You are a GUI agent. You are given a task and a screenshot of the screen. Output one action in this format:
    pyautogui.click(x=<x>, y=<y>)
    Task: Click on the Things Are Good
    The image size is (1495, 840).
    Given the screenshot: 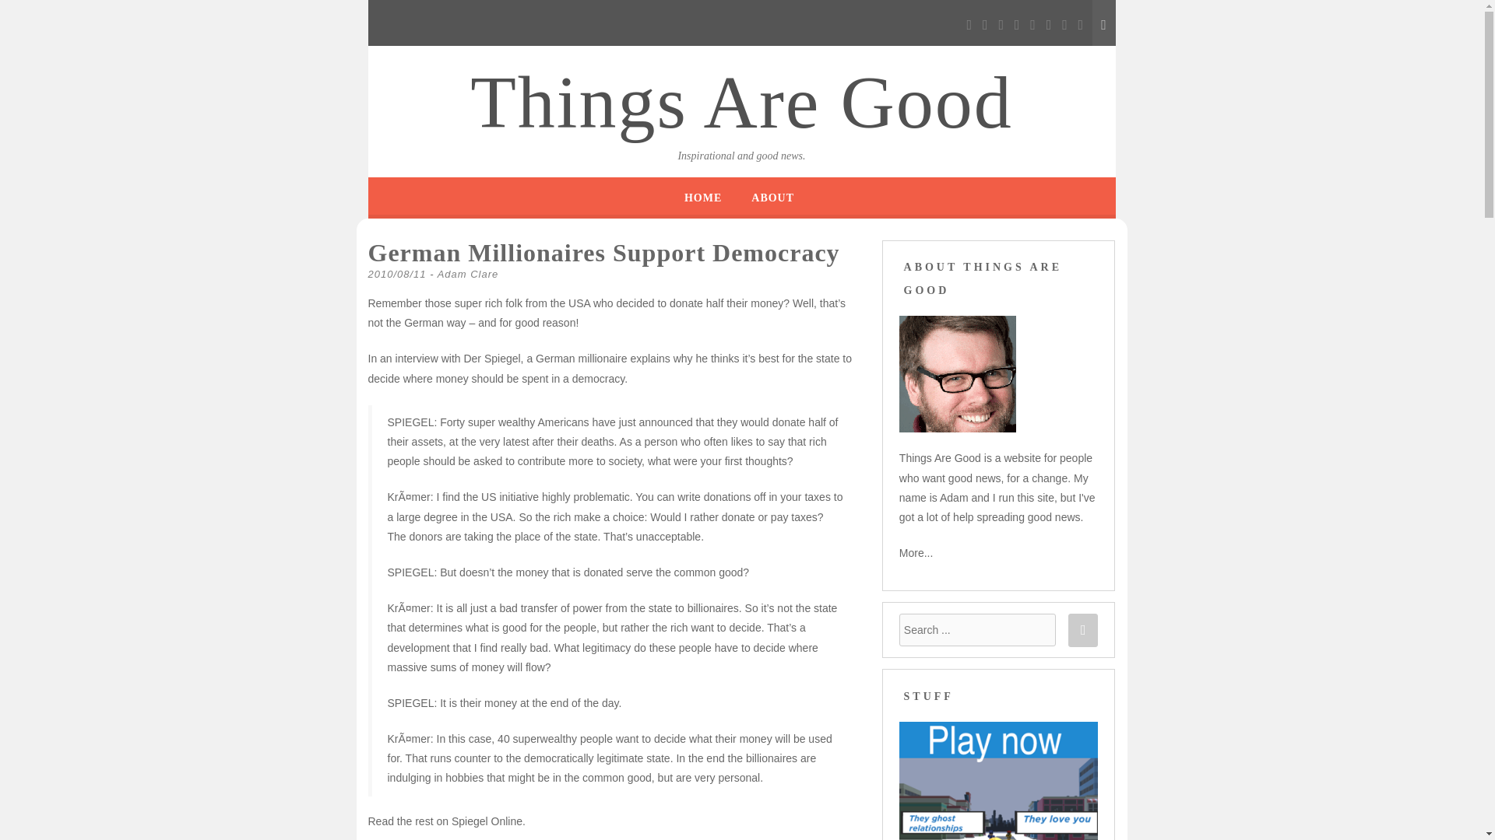 What is the action you would take?
    pyautogui.click(x=741, y=103)
    